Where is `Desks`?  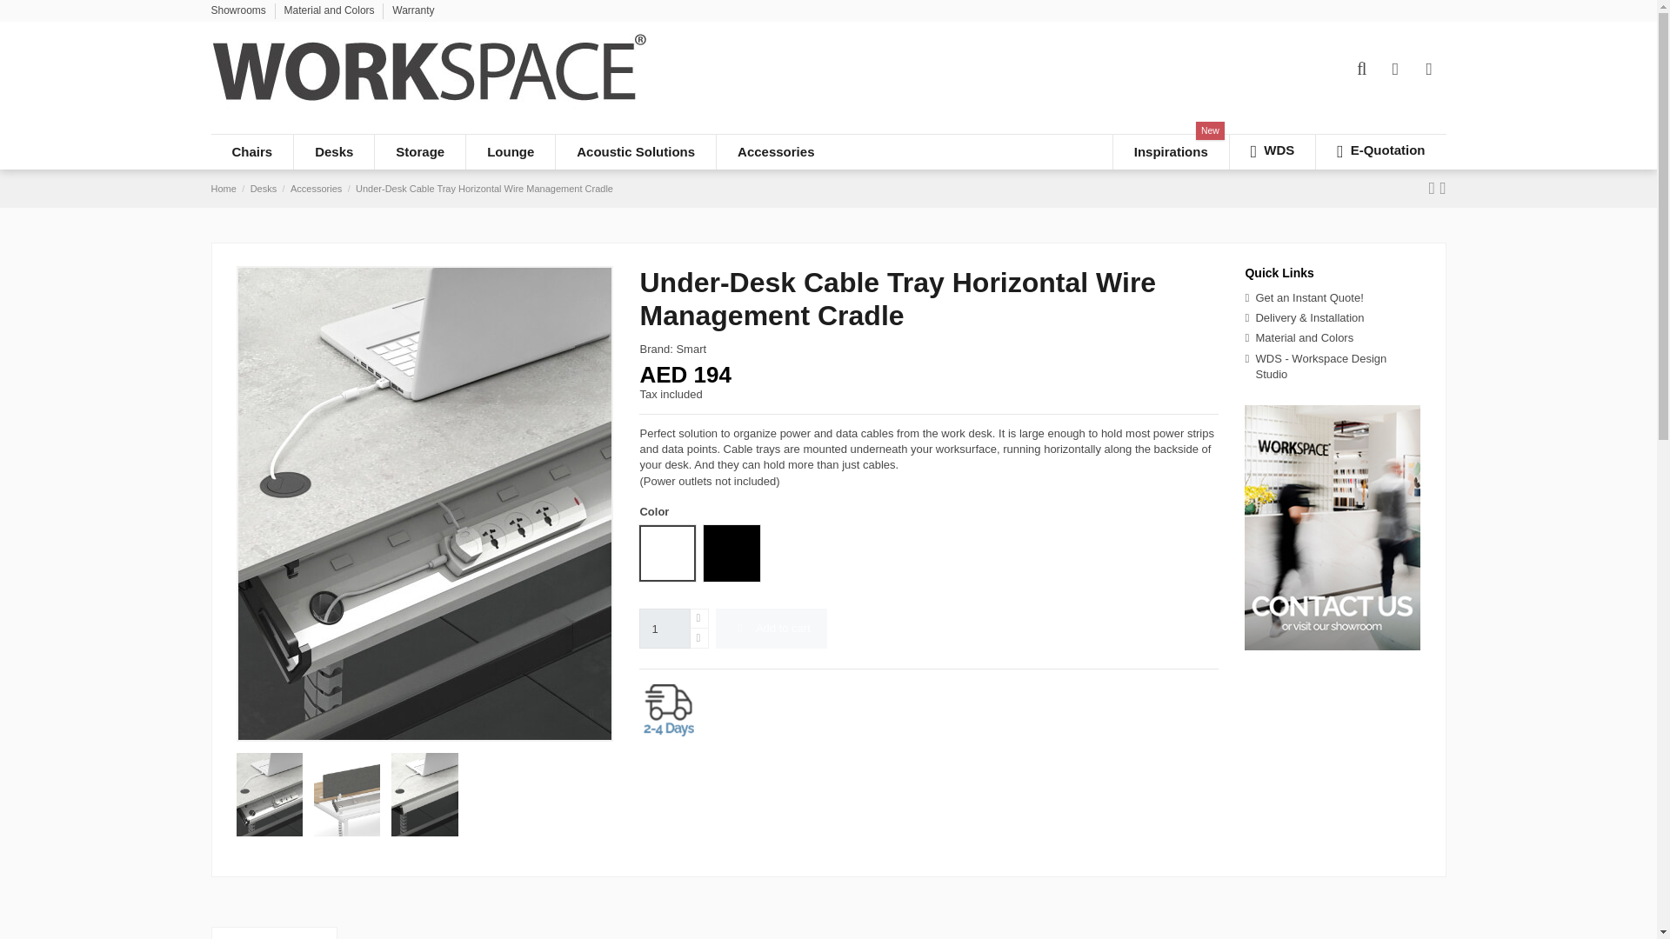 Desks is located at coordinates (334, 152).